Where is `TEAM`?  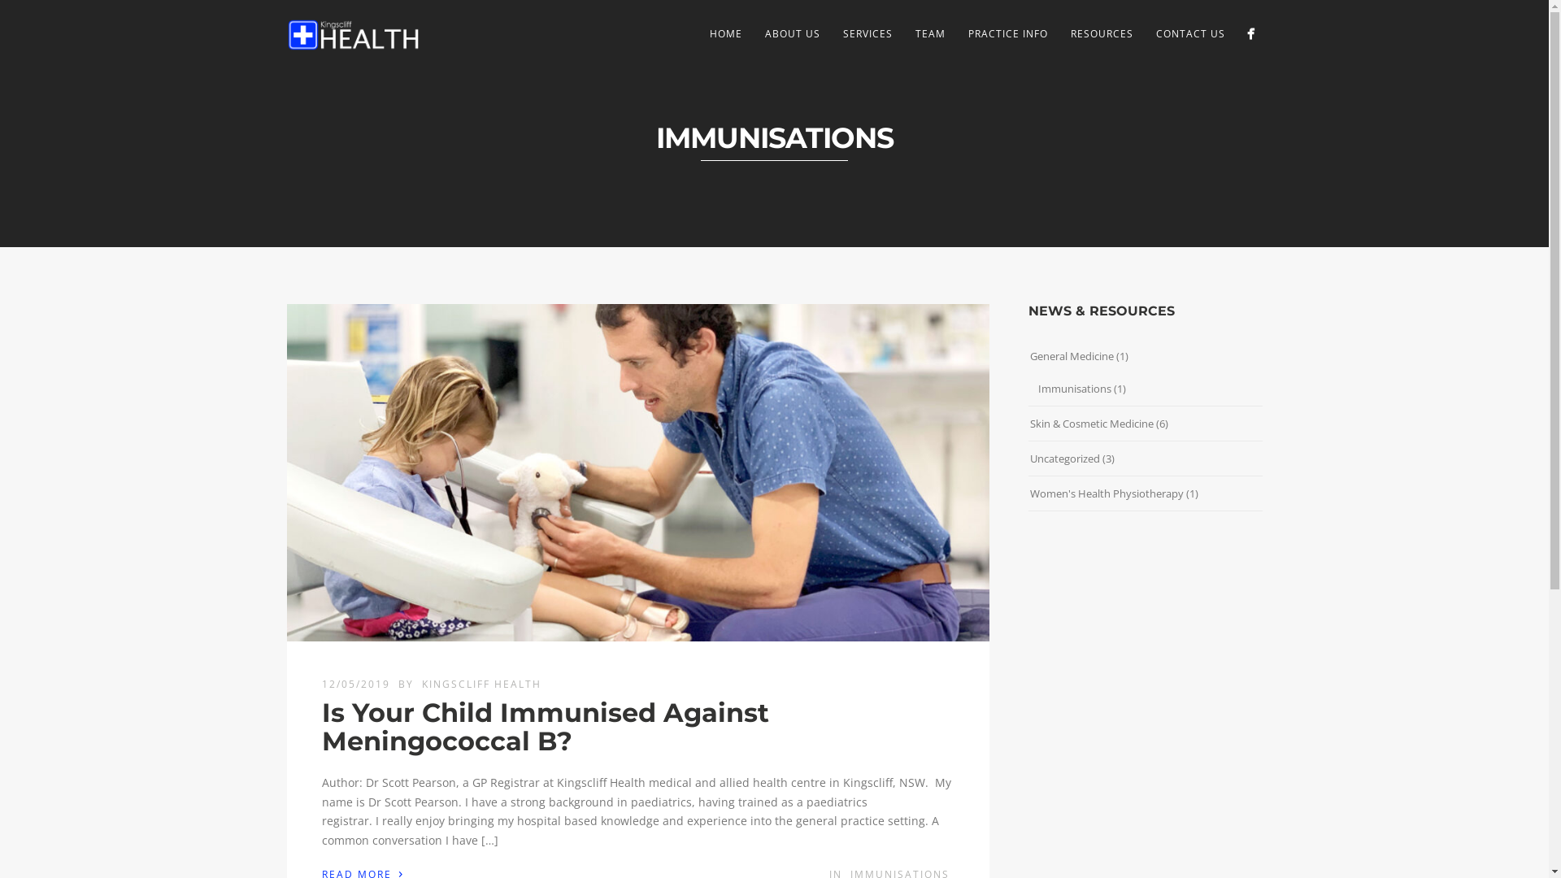
TEAM is located at coordinates (930, 34).